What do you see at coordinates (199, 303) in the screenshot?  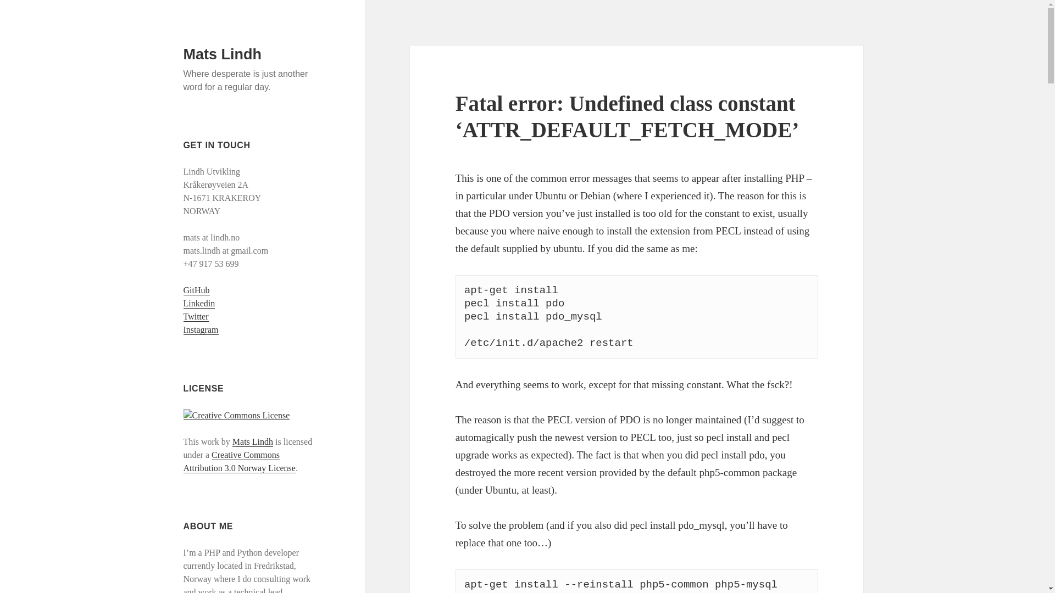 I see `Linkedin` at bounding box center [199, 303].